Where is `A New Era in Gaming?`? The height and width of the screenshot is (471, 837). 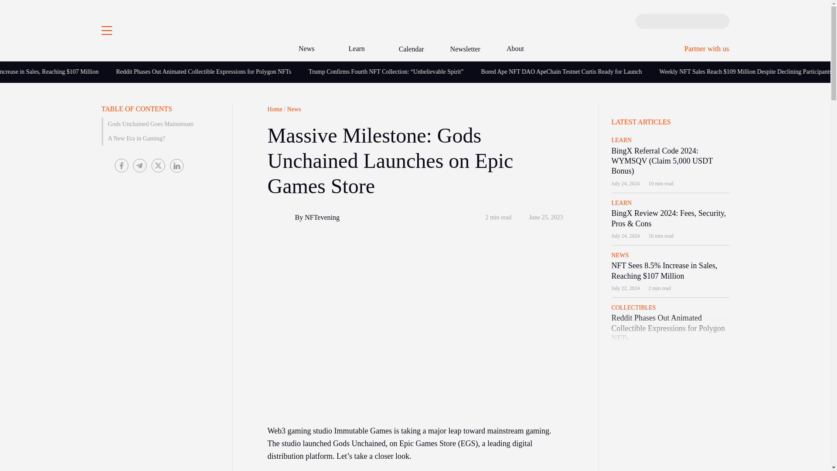
A New Era in Gaming? is located at coordinates (160, 139).